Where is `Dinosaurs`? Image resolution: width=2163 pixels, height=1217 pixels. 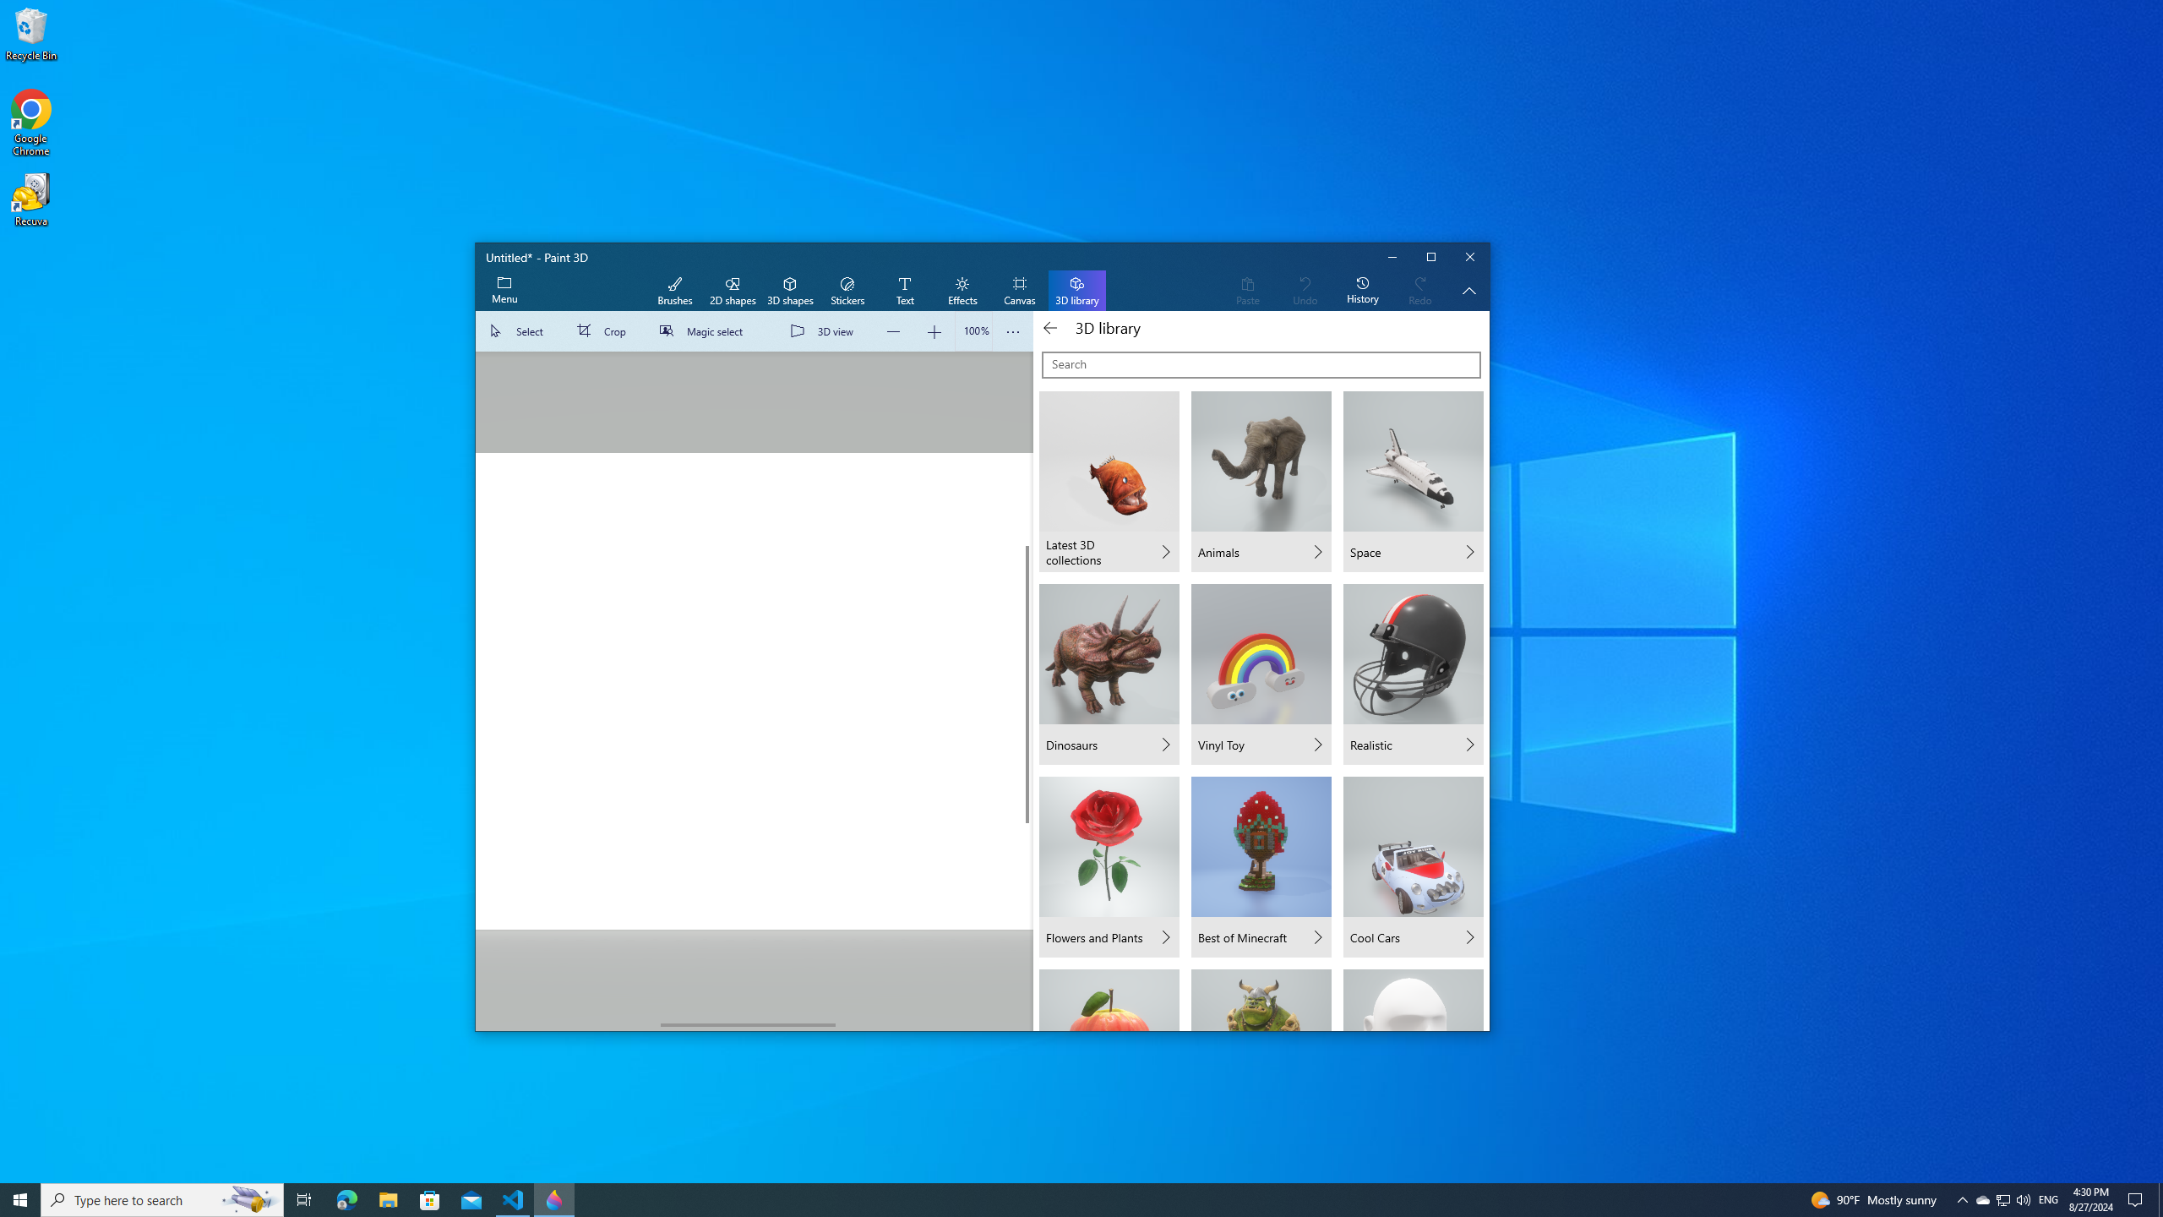
Dinosaurs is located at coordinates (1109, 674).